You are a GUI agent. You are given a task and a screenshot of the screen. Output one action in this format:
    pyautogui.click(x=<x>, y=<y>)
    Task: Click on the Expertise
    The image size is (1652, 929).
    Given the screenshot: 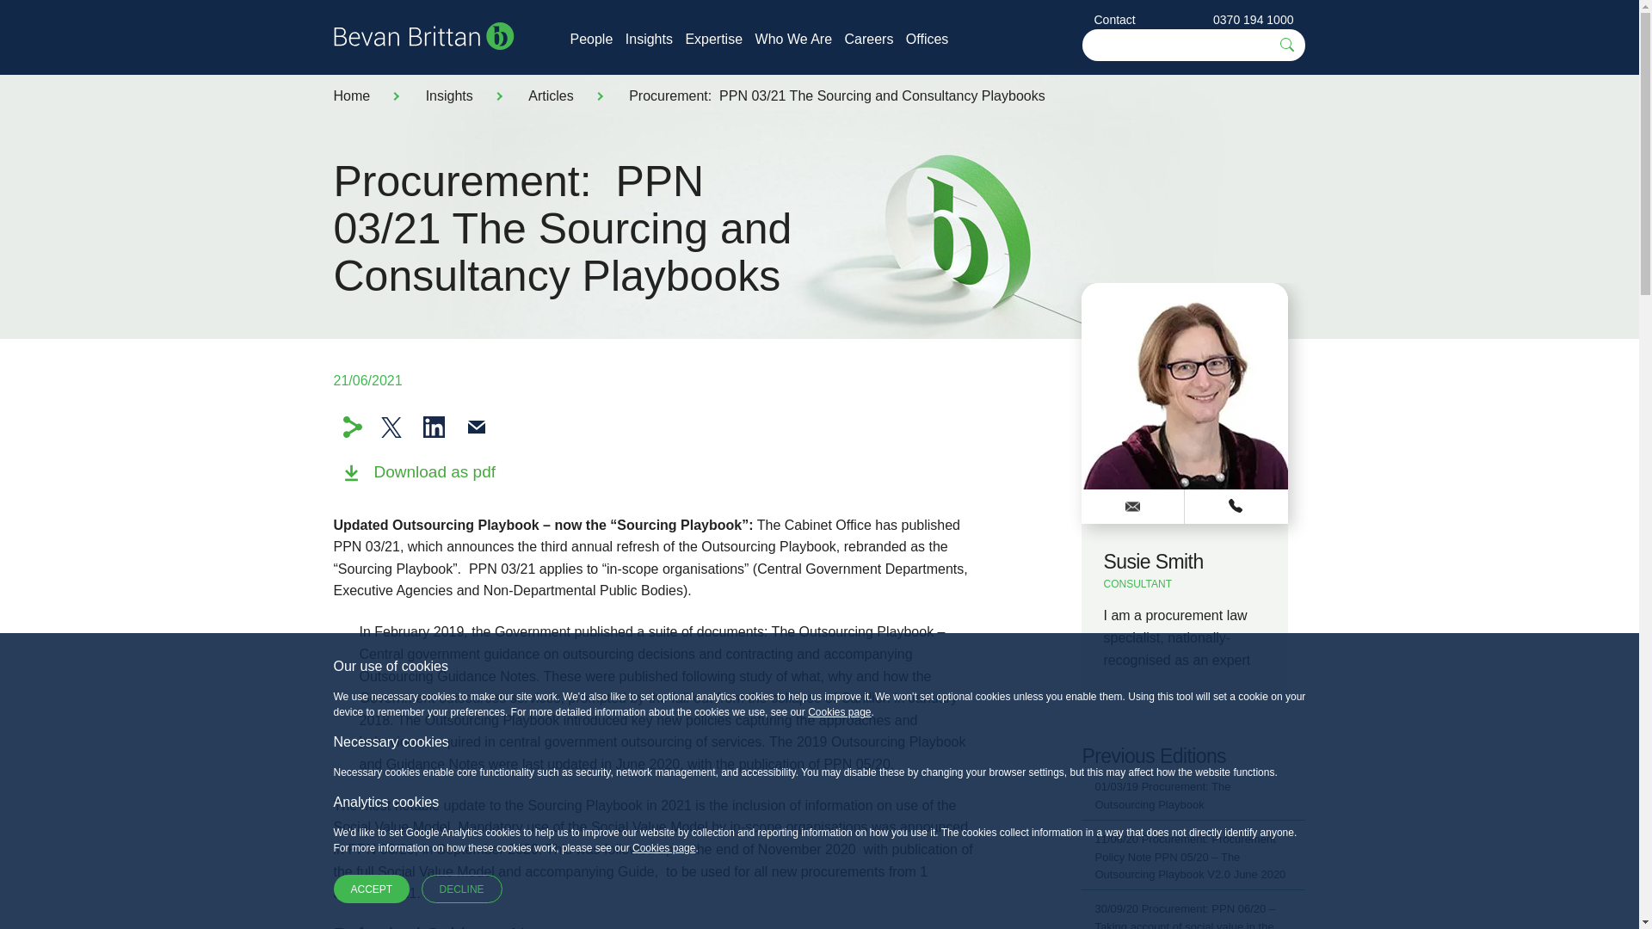 What is the action you would take?
    pyautogui.click(x=713, y=39)
    